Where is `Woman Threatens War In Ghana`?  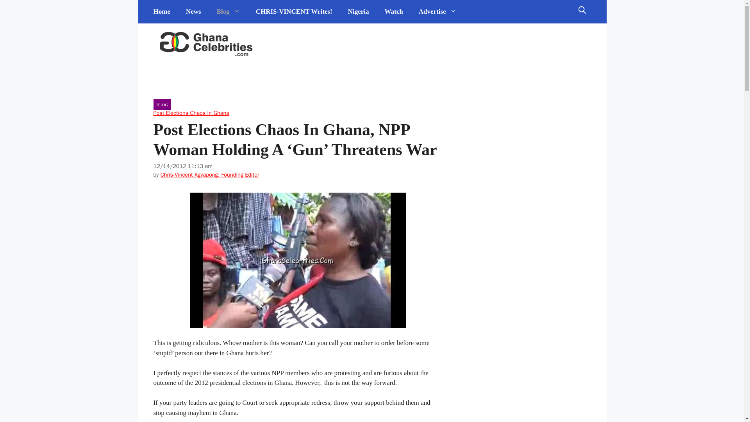
Woman Threatens War In Ghana is located at coordinates (298, 260).